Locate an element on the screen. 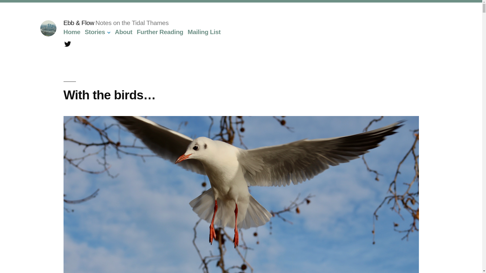  twitter is located at coordinates (67, 44).